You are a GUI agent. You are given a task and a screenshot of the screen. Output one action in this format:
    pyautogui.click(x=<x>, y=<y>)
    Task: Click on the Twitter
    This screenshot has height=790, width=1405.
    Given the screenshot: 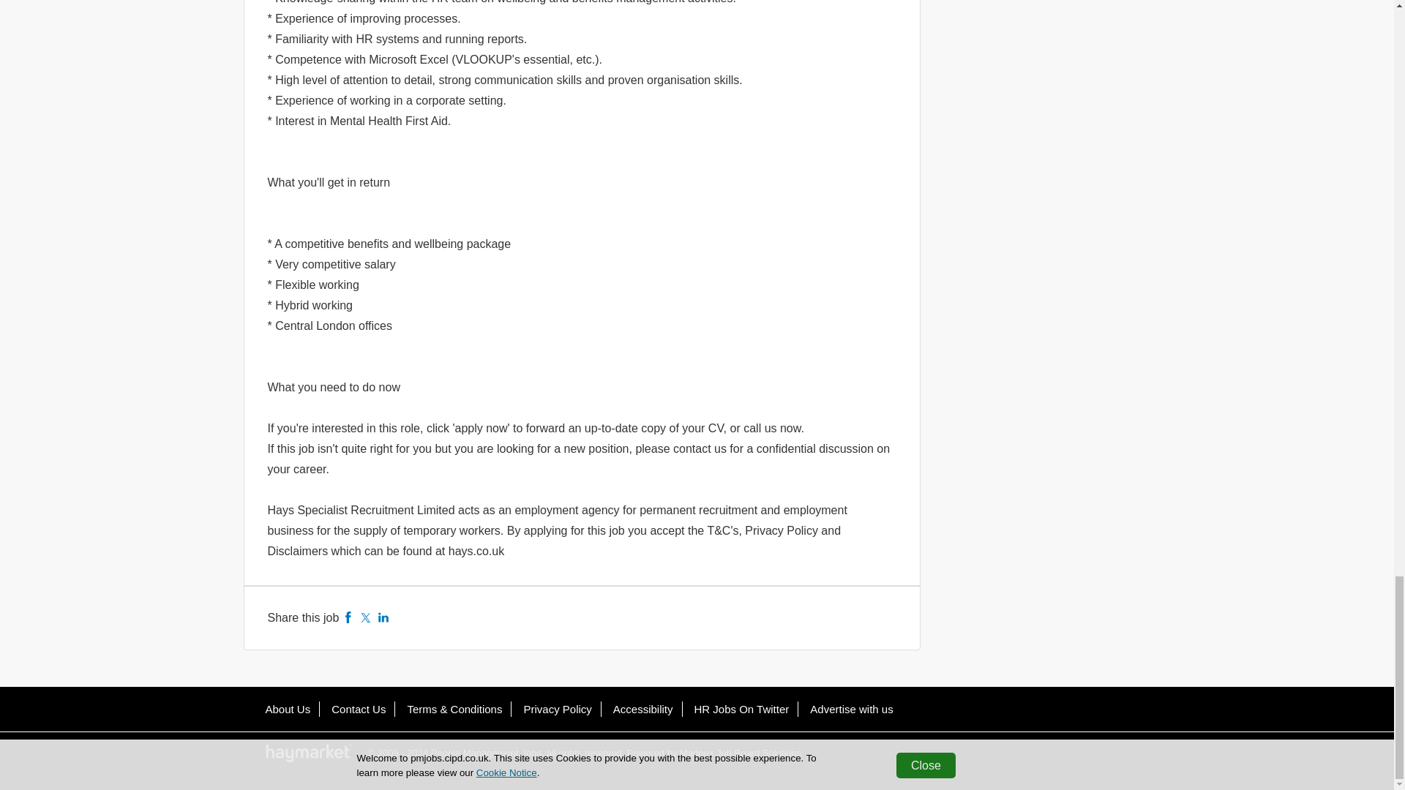 What is the action you would take?
    pyautogui.click(x=366, y=617)
    